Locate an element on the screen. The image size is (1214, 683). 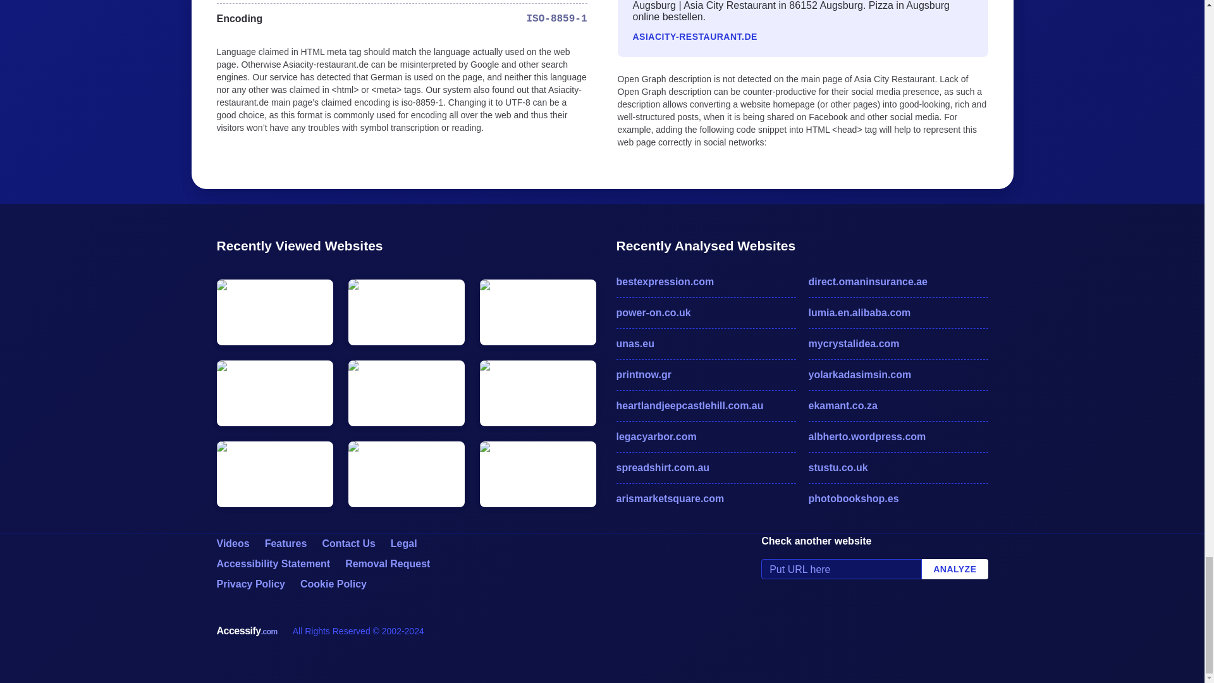
legacyarbor.com is located at coordinates (705, 437).